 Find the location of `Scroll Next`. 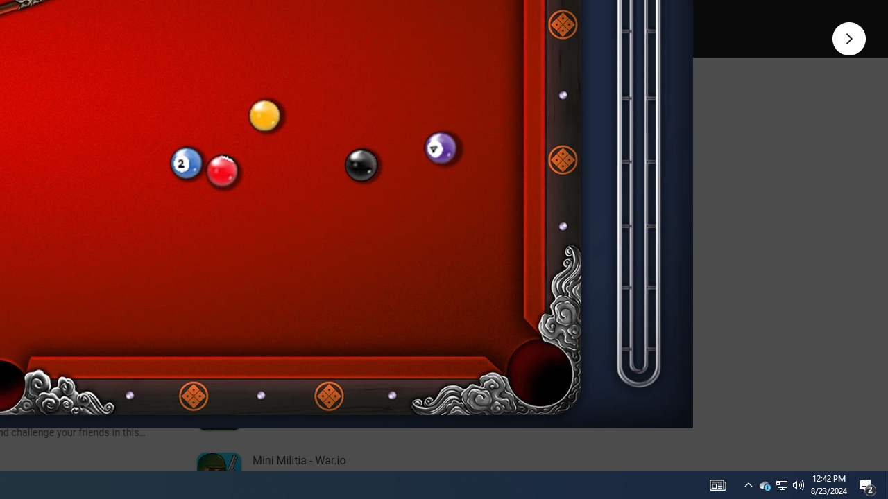

Scroll Next is located at coordinates (147, 189).